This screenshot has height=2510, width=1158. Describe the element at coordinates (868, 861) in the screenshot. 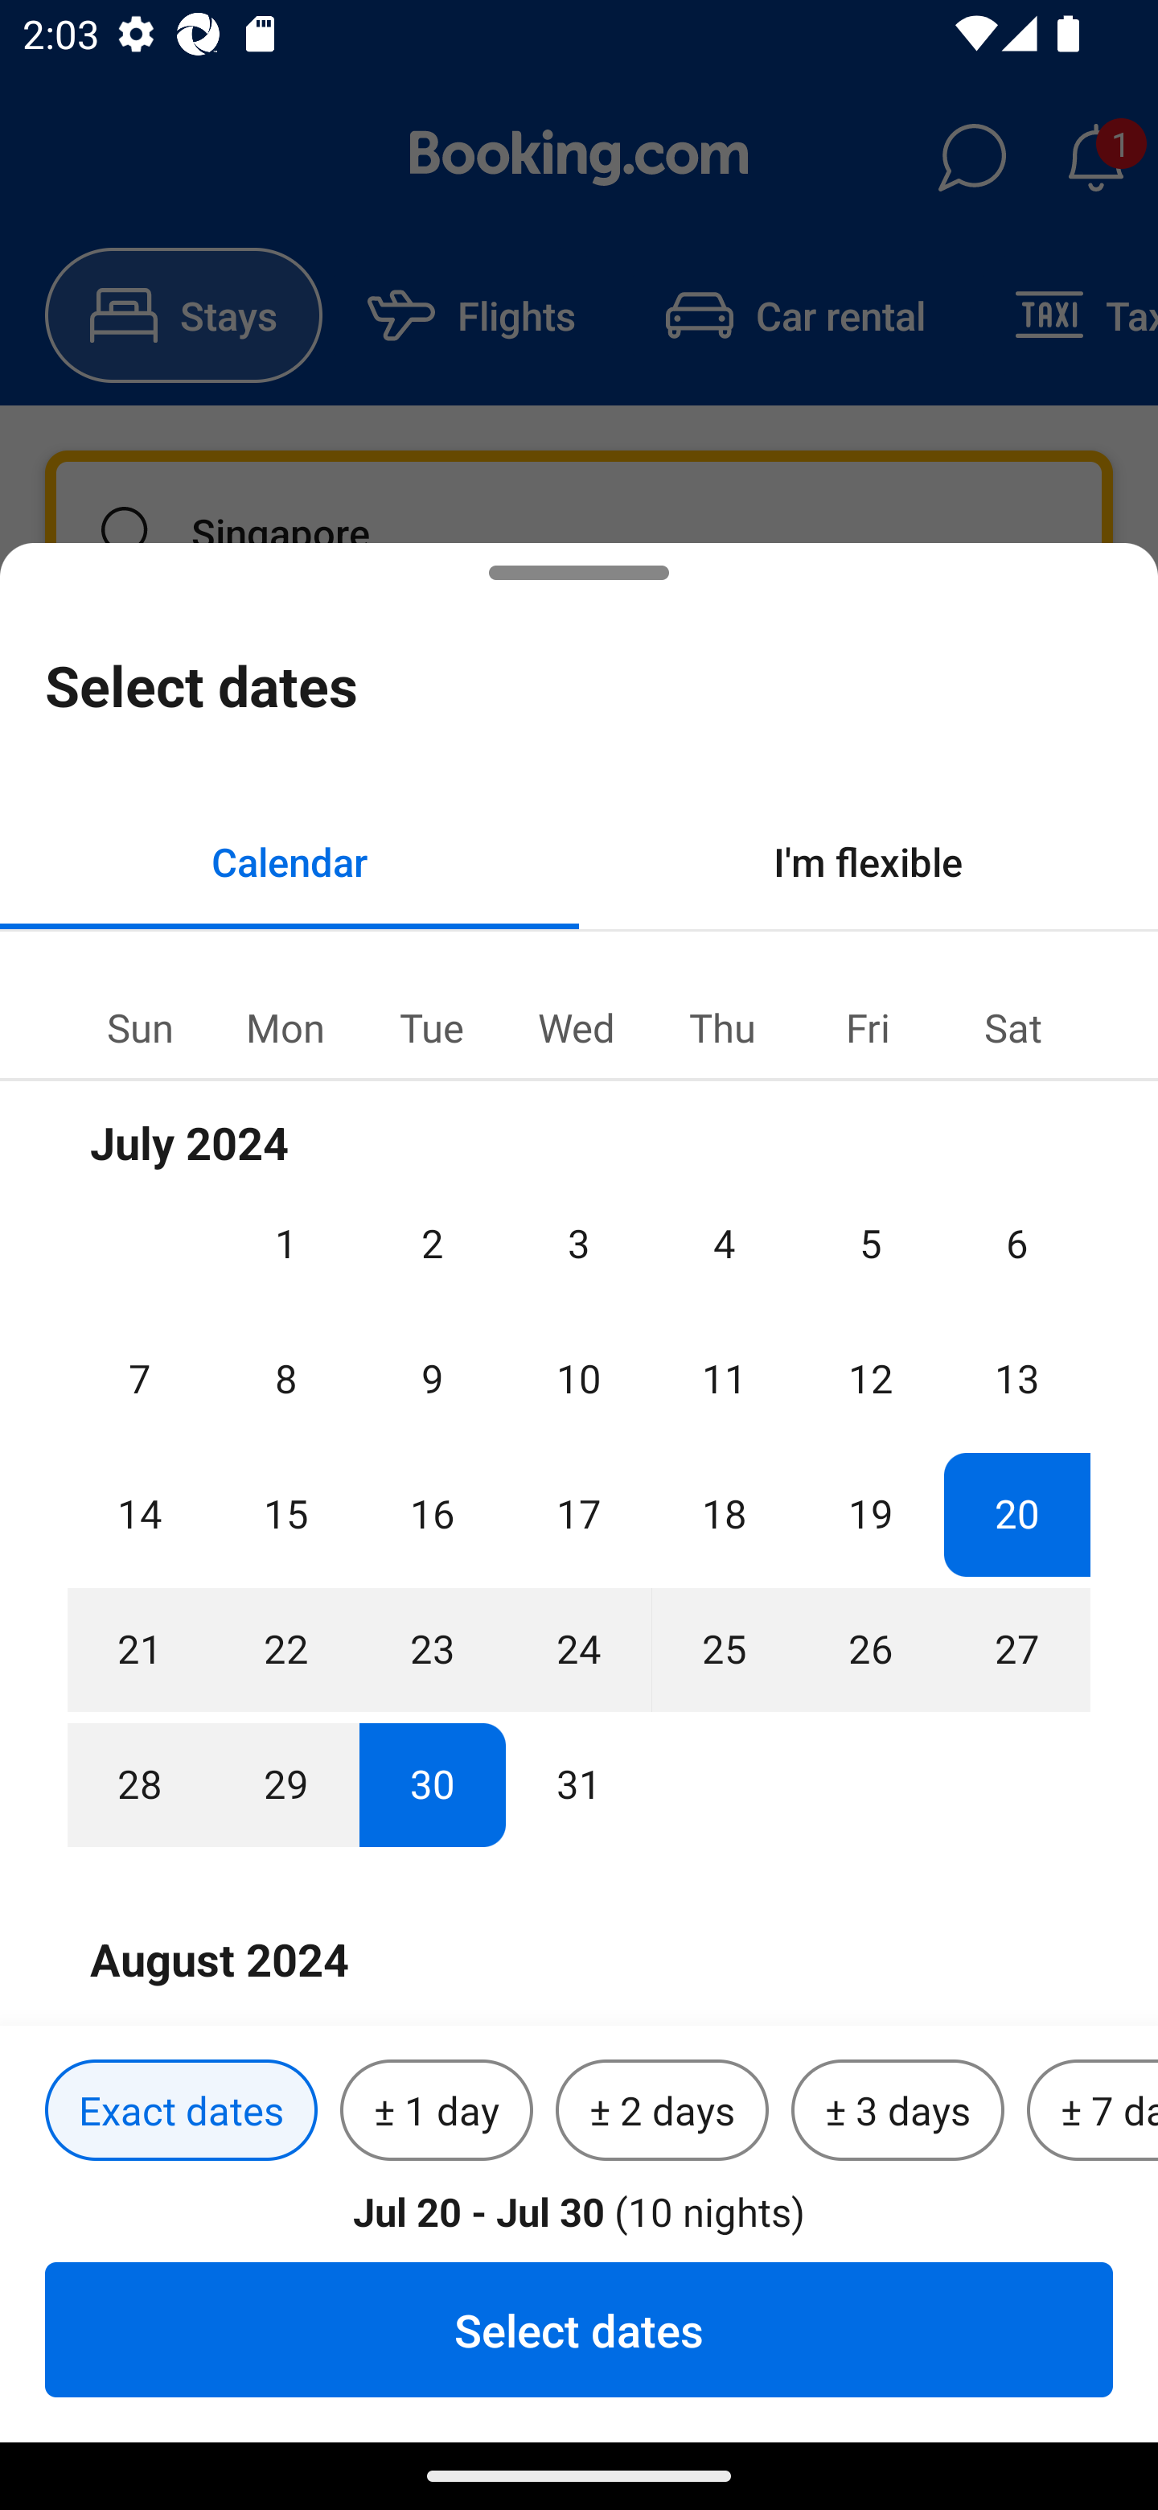

I see `I'm flexible` at that location.